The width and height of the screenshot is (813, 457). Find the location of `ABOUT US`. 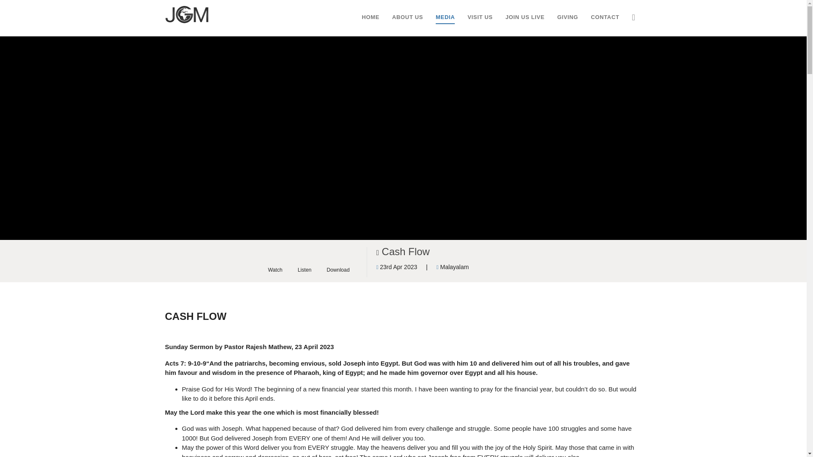

ABOUT US is located at coordinates (407, 17).